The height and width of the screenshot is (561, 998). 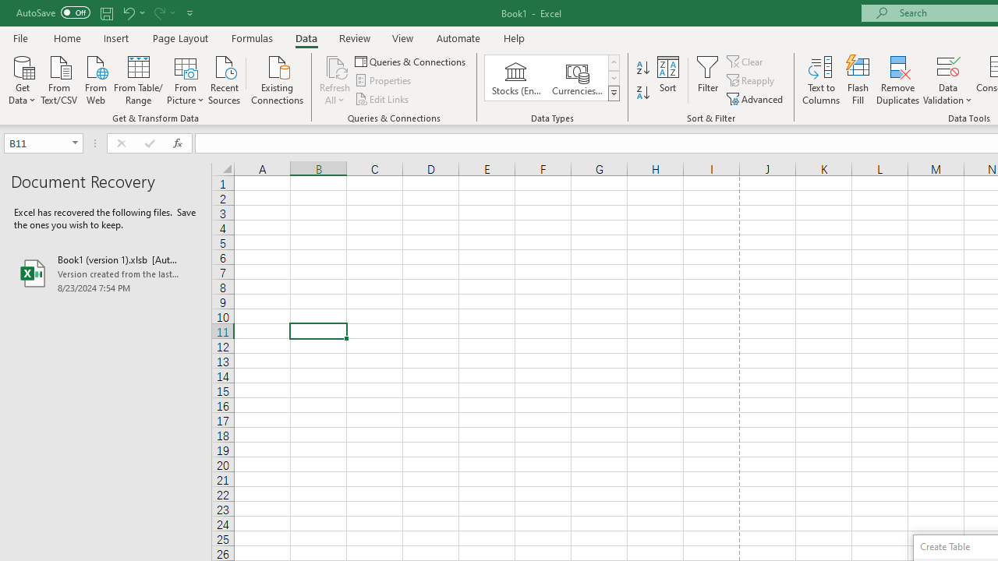 What do you see at coordinates (59, 79) in the screenshot?
I see `From Text/CSV` at bounding box center [59, 79].